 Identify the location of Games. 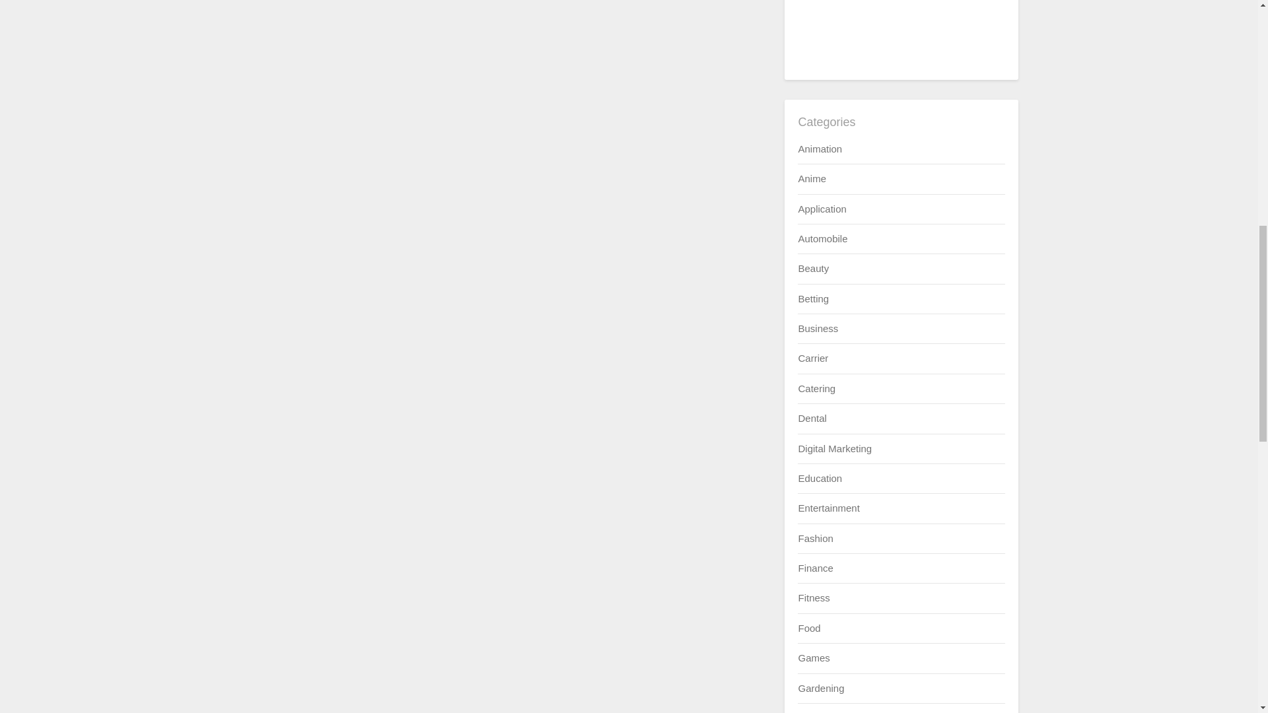
(813, 658).